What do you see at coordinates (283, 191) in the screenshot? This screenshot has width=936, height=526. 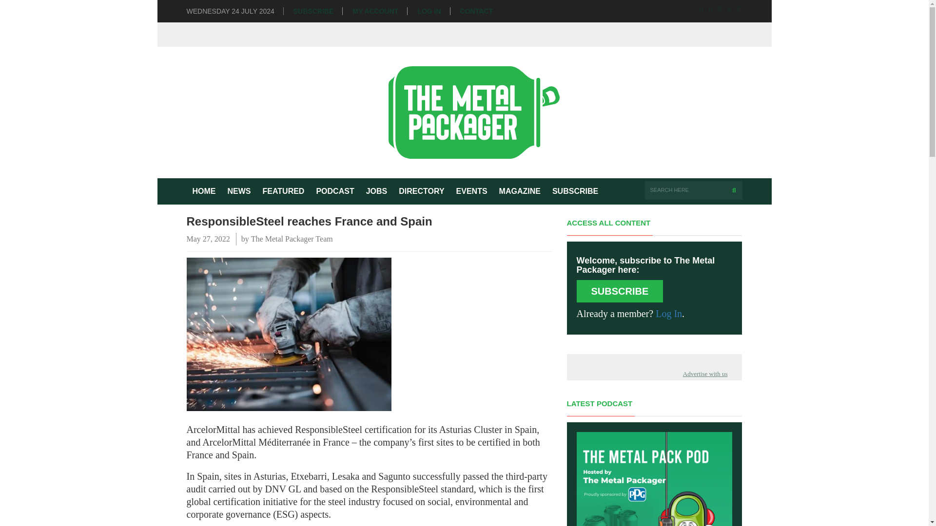 I see `FEATURED` at bounding box center [283, 191].